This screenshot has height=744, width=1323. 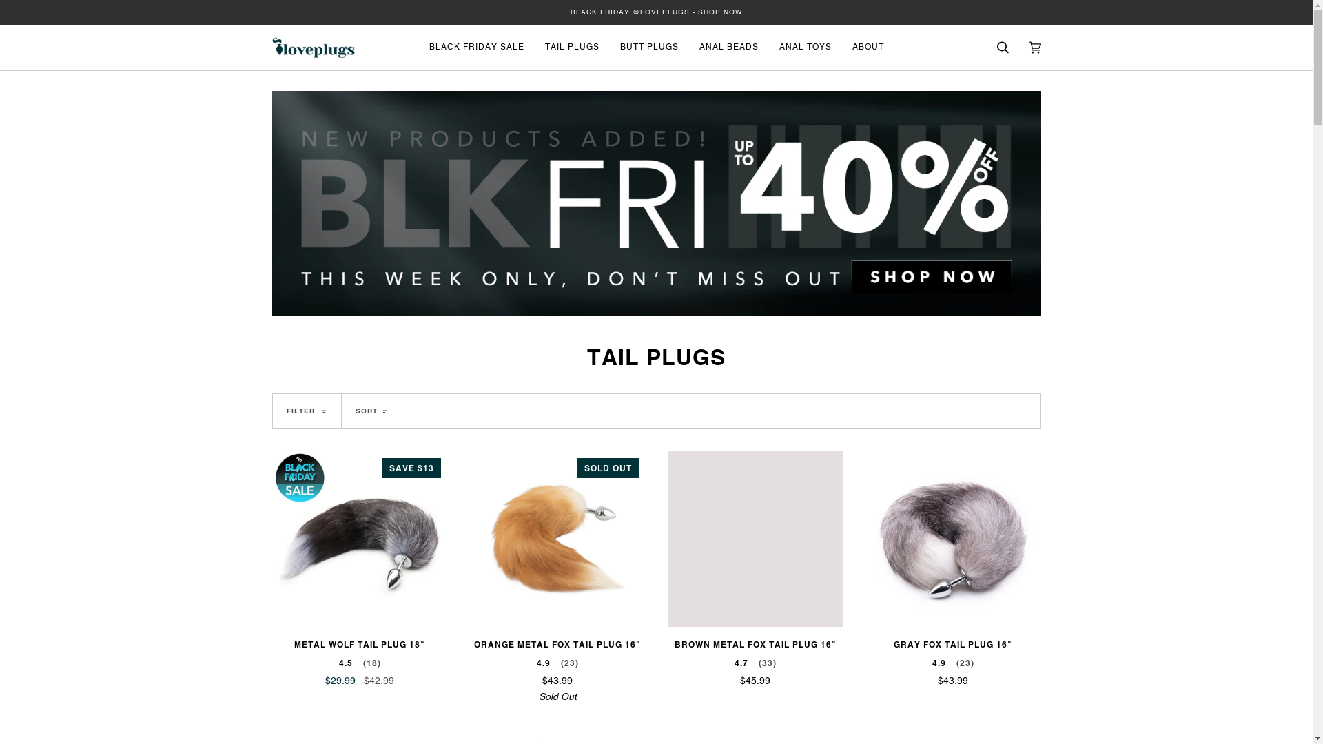 I want to click on ORANGE METAL FOX TAIL PLUG 16"
4.9
(23)
$43.99
Sold Out, so click(x=558, y=668).